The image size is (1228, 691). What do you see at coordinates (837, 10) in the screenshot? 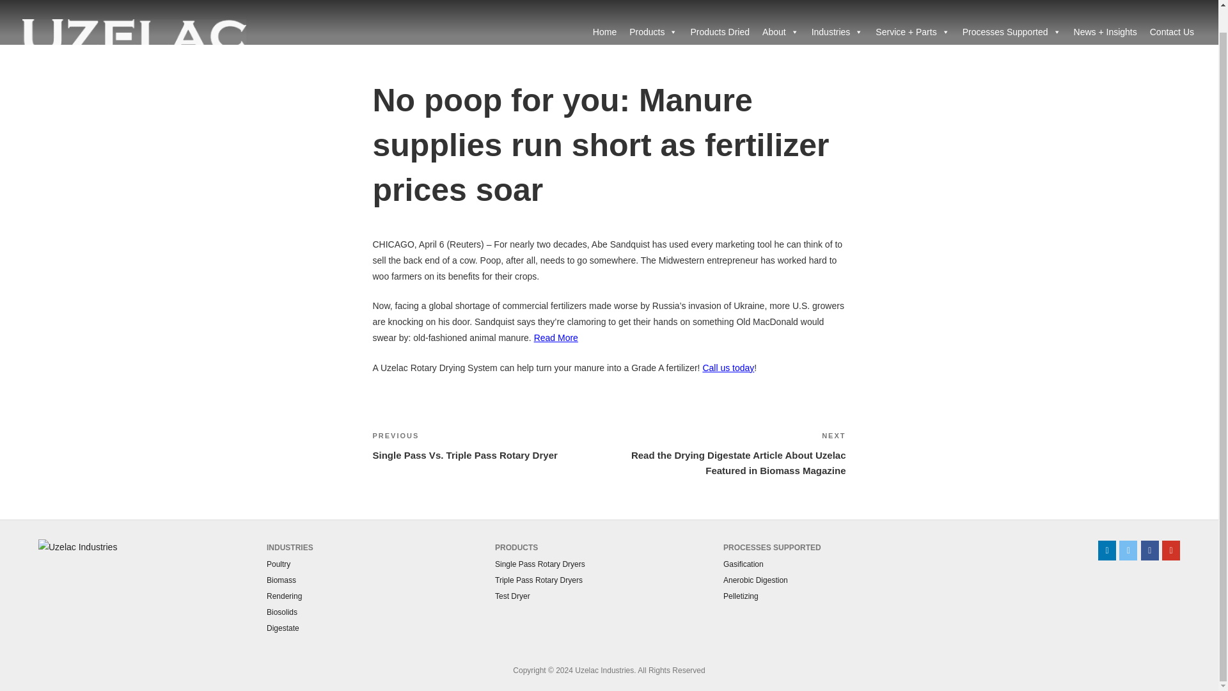
I see `Industries` at bounding box center [837, 10].